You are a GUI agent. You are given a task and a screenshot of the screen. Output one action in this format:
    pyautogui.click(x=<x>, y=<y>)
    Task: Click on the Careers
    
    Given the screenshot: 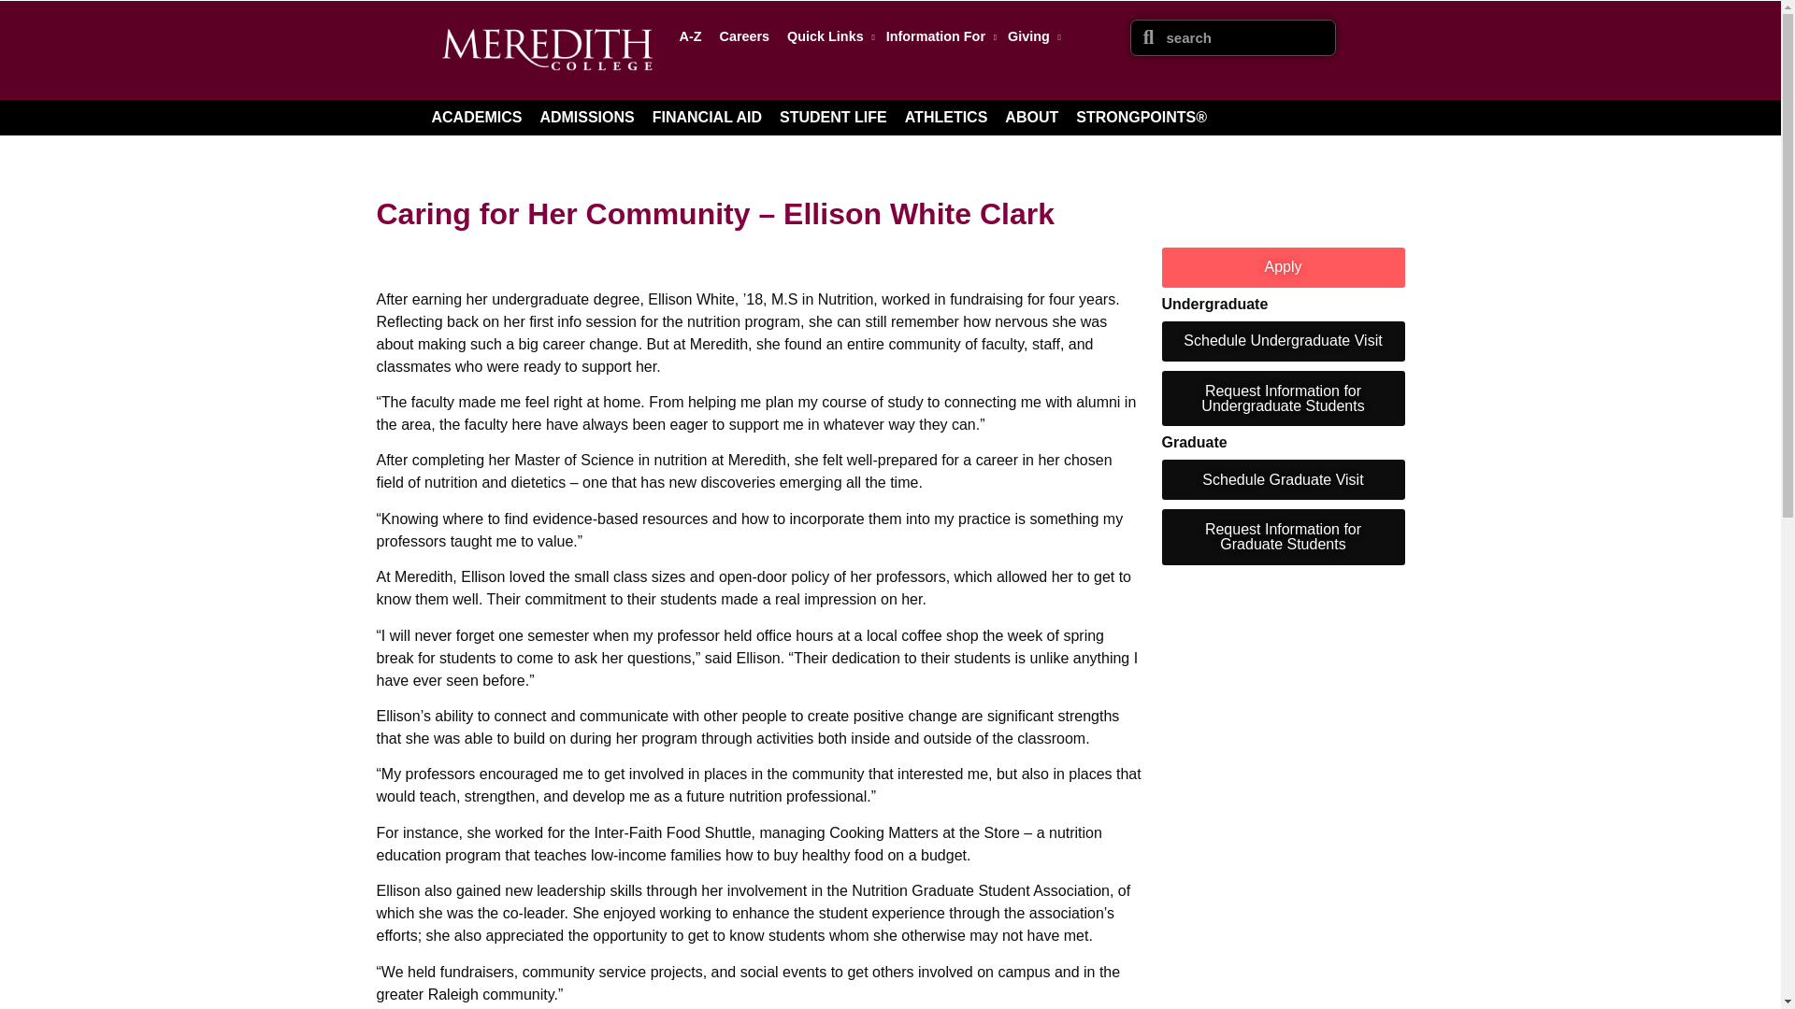 What is the action you would take?
    pyautogui.click(x=744, y=36)
    